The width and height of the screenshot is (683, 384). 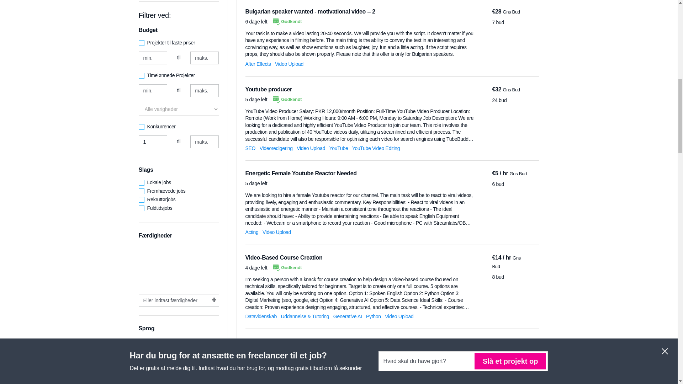 What do you see at coordinates (310, 11) in the screenshot?
I see `Bulgarian speaker wanted - motivational video -- 2` at bounding box center [310, 11].